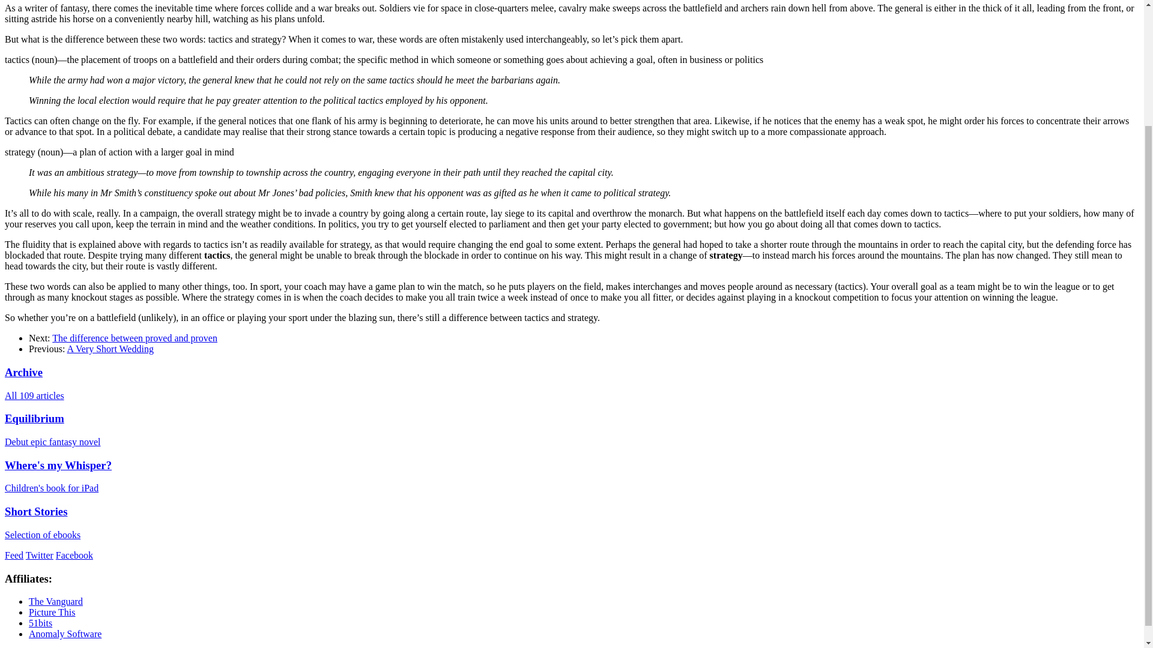 The height and width of the screenshot is (648, 1153). What do you see at coordinates (40, 623) in the screenshot?
I see `51bits` at bounding box center [40, 623].